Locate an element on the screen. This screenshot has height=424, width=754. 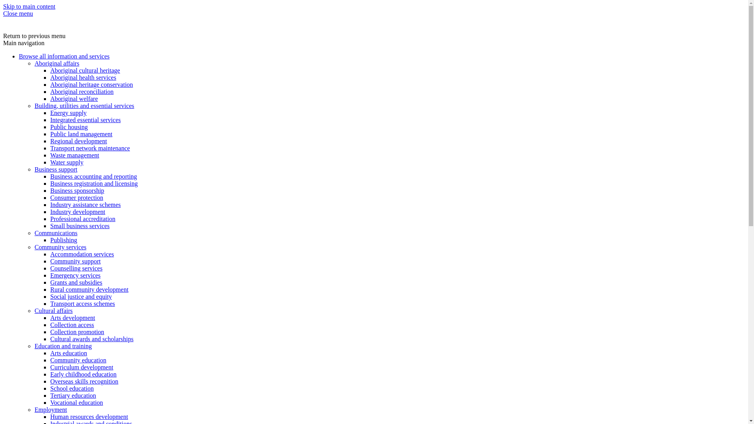
Close menu is located at coordinates (18, 13).